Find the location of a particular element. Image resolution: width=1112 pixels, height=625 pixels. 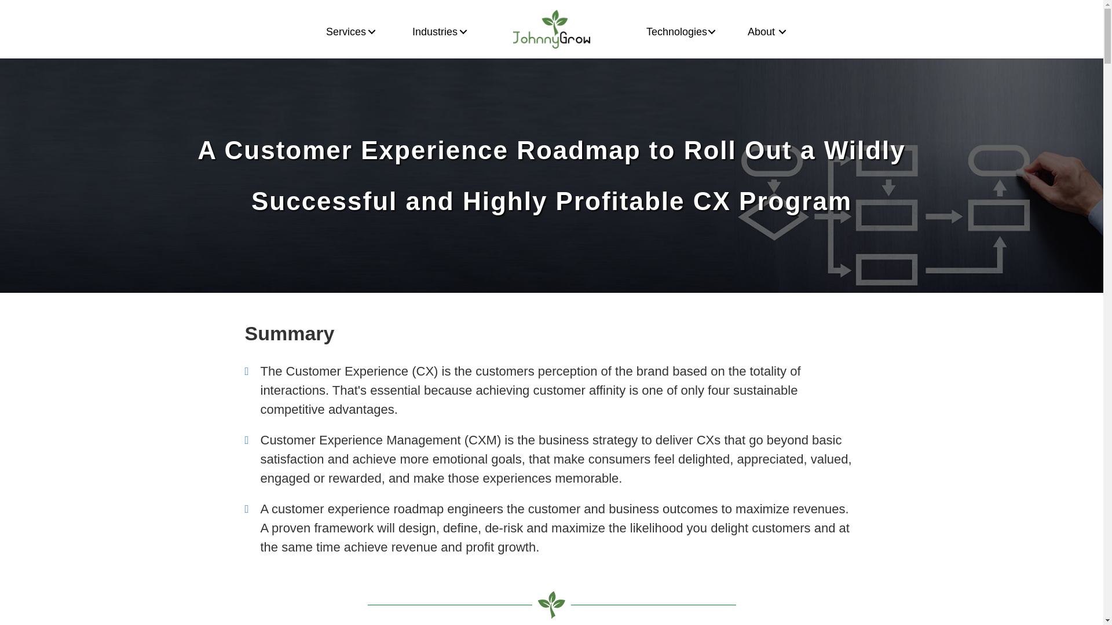

About is located at coordinates (753, 31).